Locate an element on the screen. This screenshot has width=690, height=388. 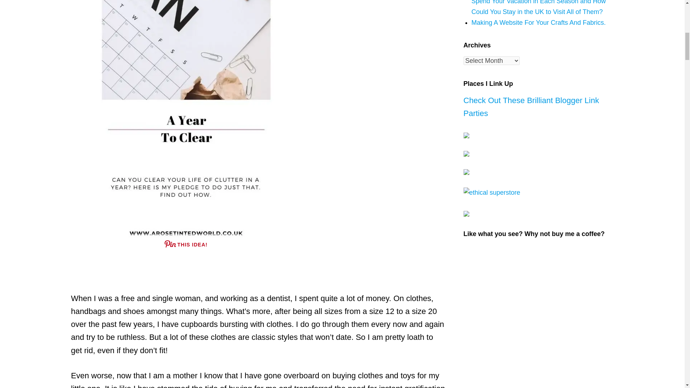
THIS IDEA! is located at coordinates (186, 244).